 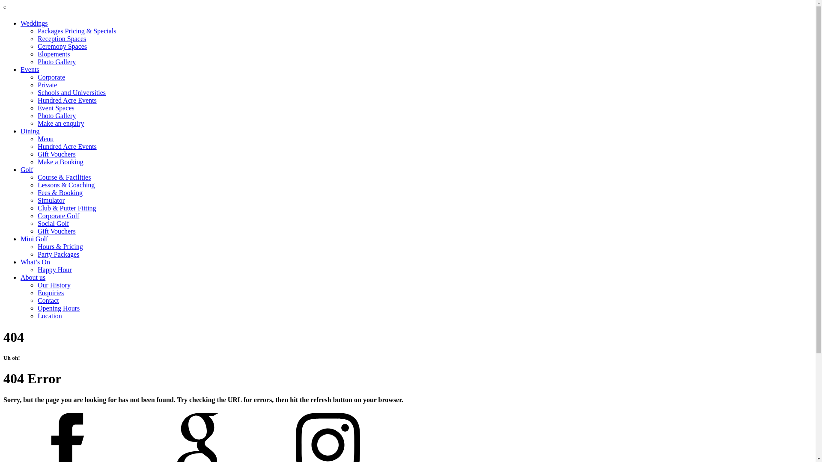 I want to click on Schools and Universities, so click(x=71, y=92).